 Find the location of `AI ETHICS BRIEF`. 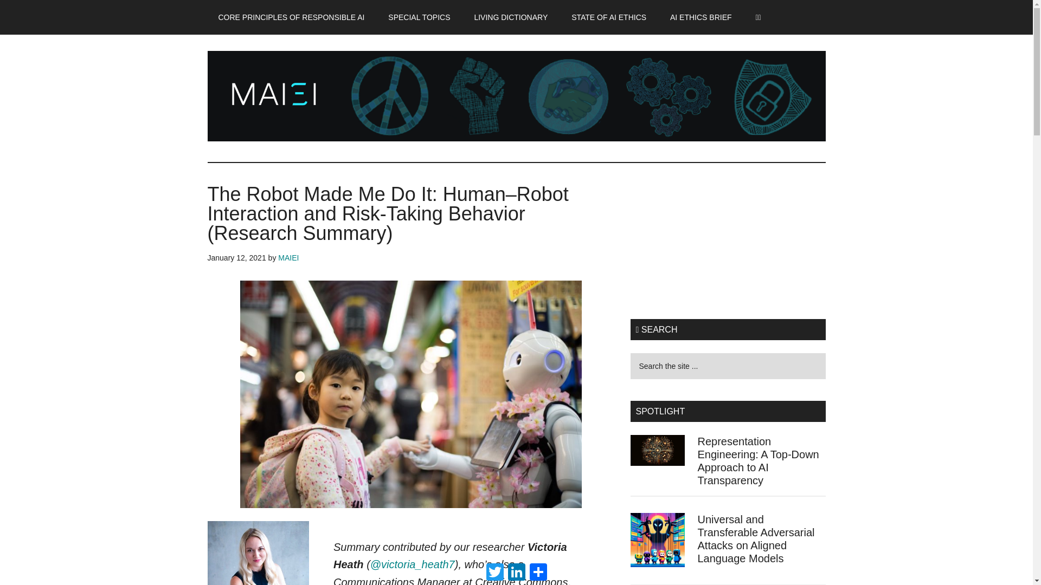

AI ETHICS BRIEF is located at coordinates (701, 17).